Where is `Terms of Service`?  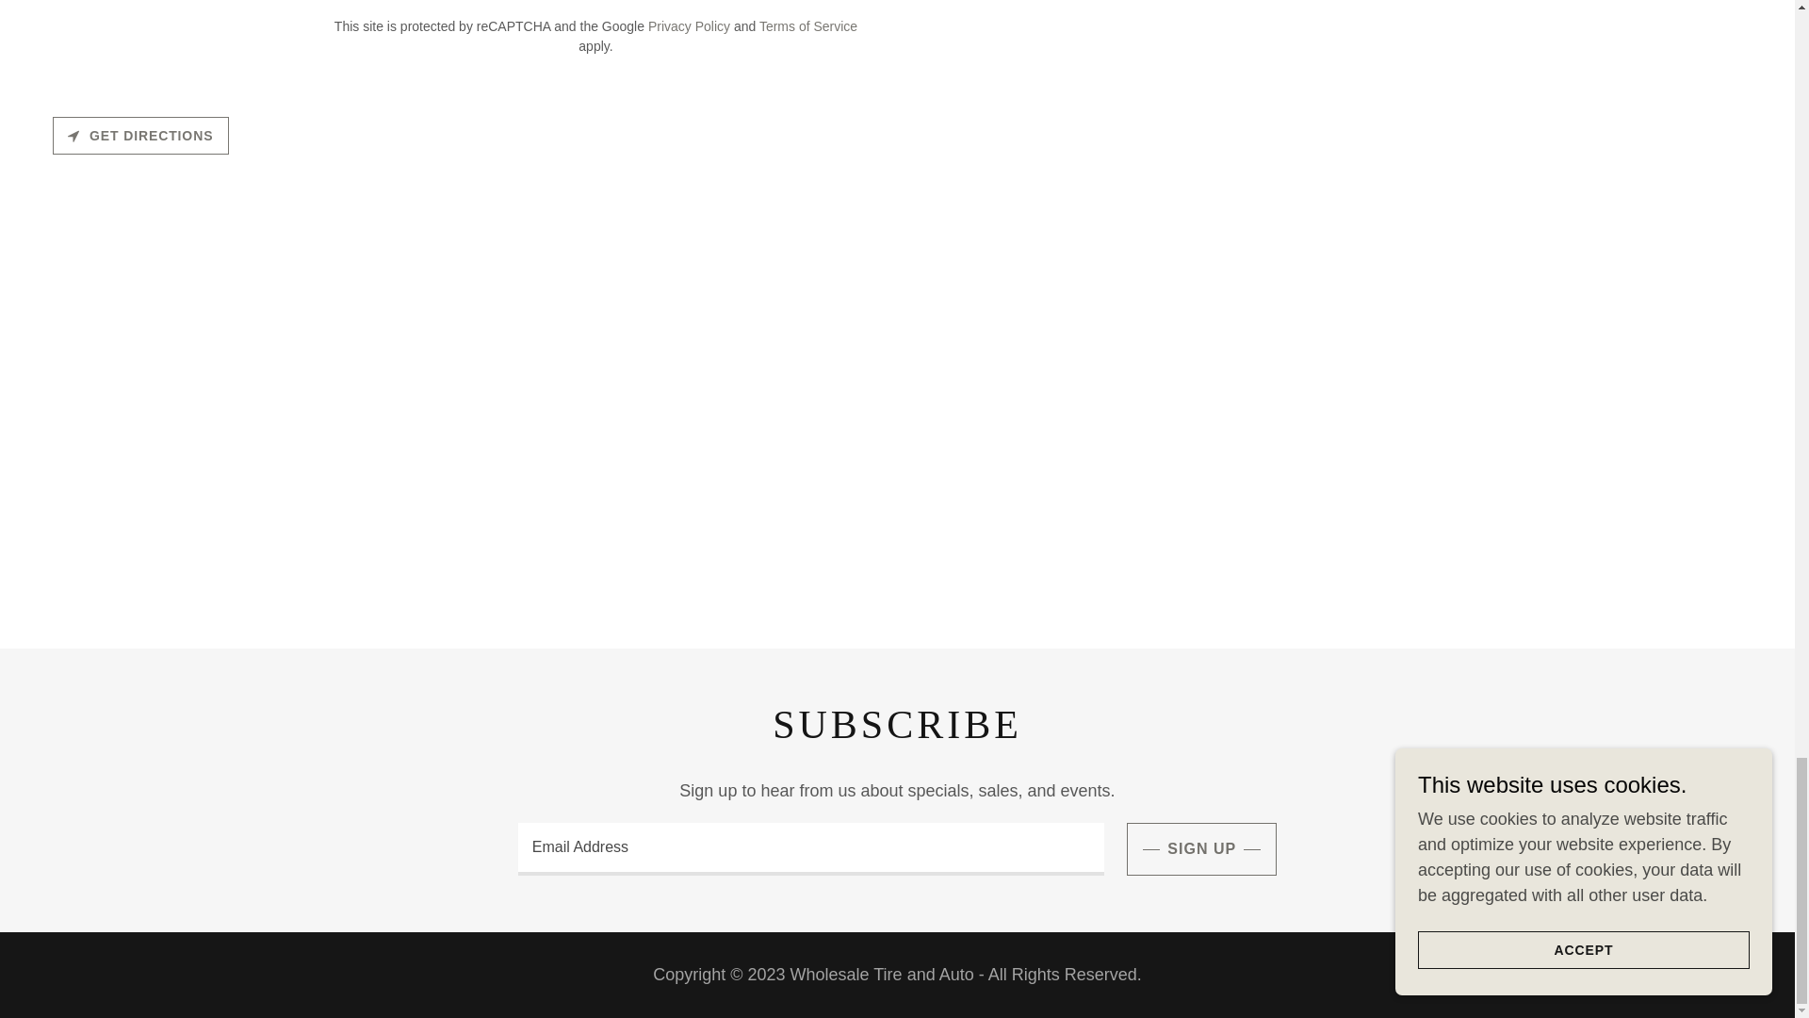 Terms of Service is located at coordinates (808, 26).